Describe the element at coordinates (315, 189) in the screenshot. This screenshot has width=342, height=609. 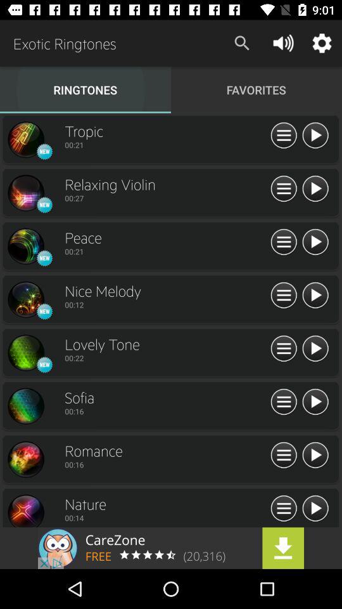
I see `play ringtone` at that location.